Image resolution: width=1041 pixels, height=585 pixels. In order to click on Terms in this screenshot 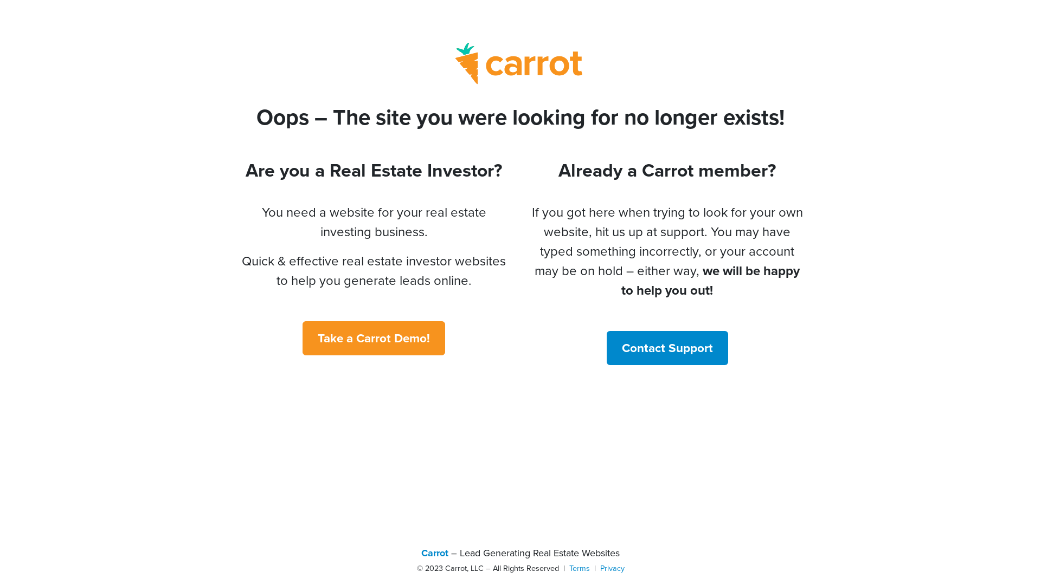, I will do `click(580, 568)`.